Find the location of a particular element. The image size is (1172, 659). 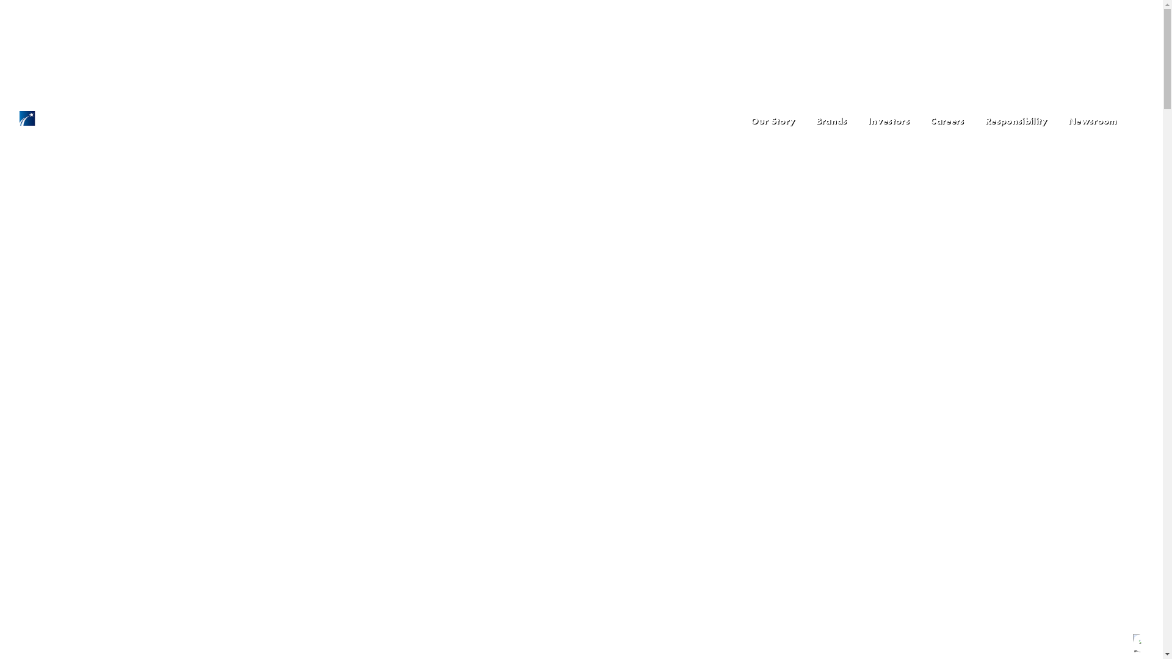

Brands is located at coordinates (831, 121).